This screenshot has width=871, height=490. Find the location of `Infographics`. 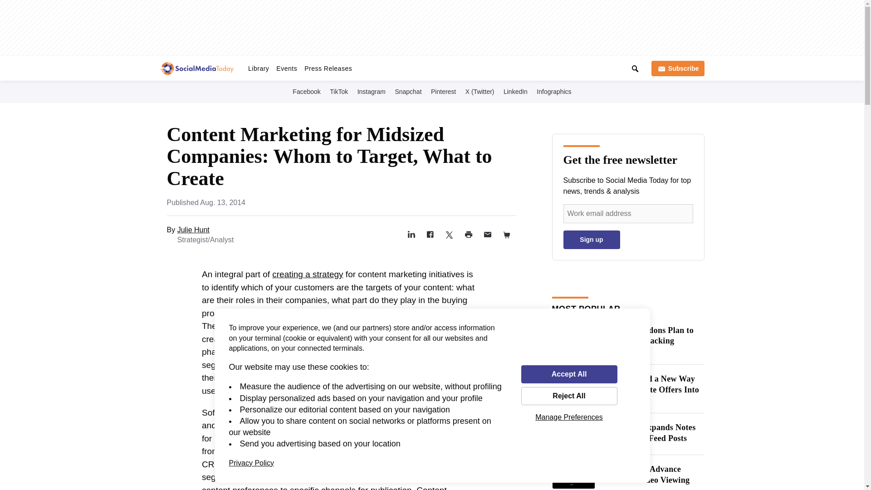

Infographics is located at coordinates (553, 91).